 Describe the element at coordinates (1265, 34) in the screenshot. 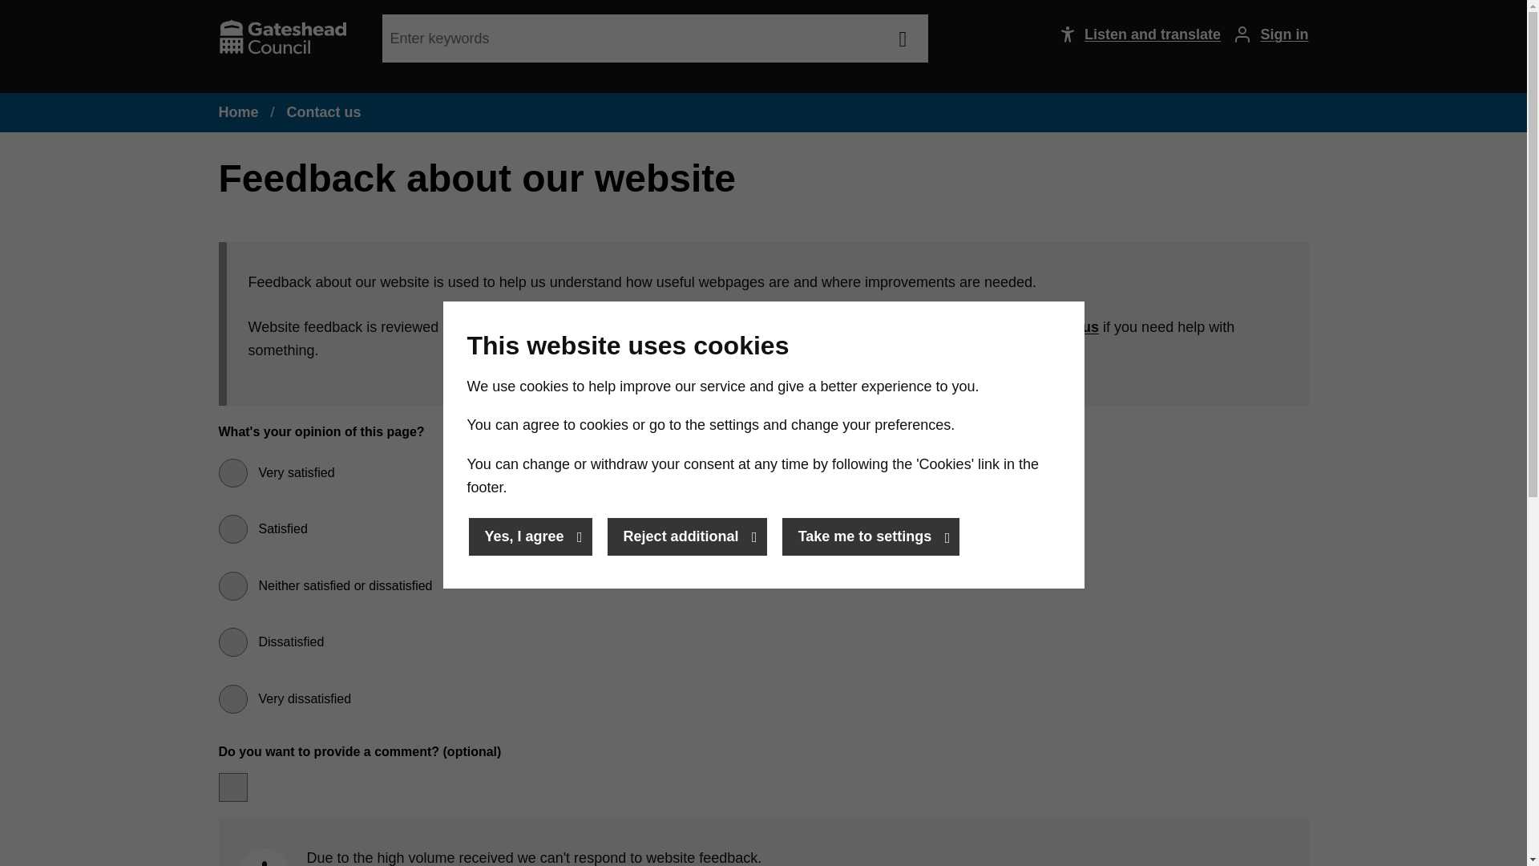

I see `Sign in` at that location.